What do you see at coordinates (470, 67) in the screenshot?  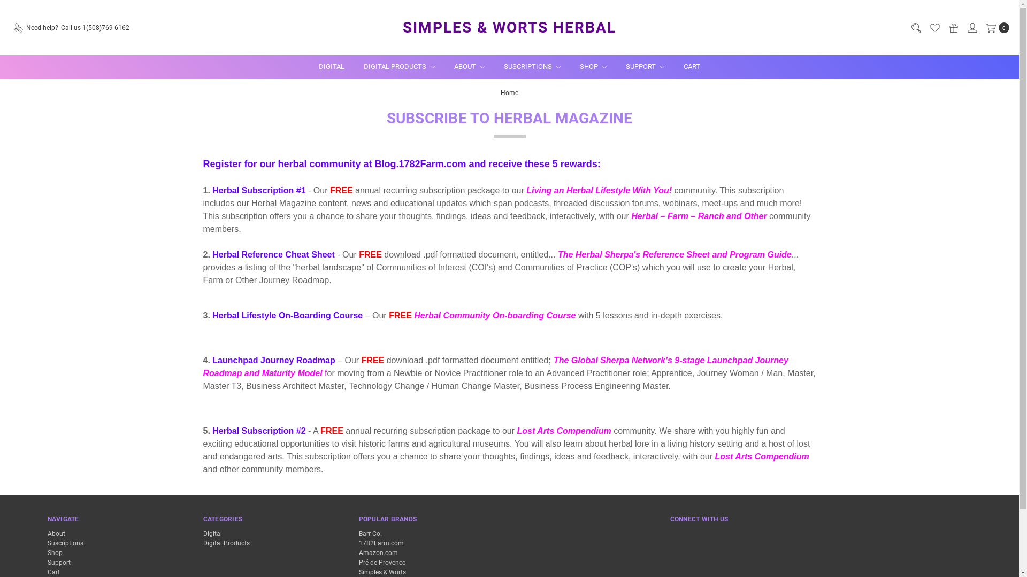 I see `ABOUT` at bounding box center [470, 67].